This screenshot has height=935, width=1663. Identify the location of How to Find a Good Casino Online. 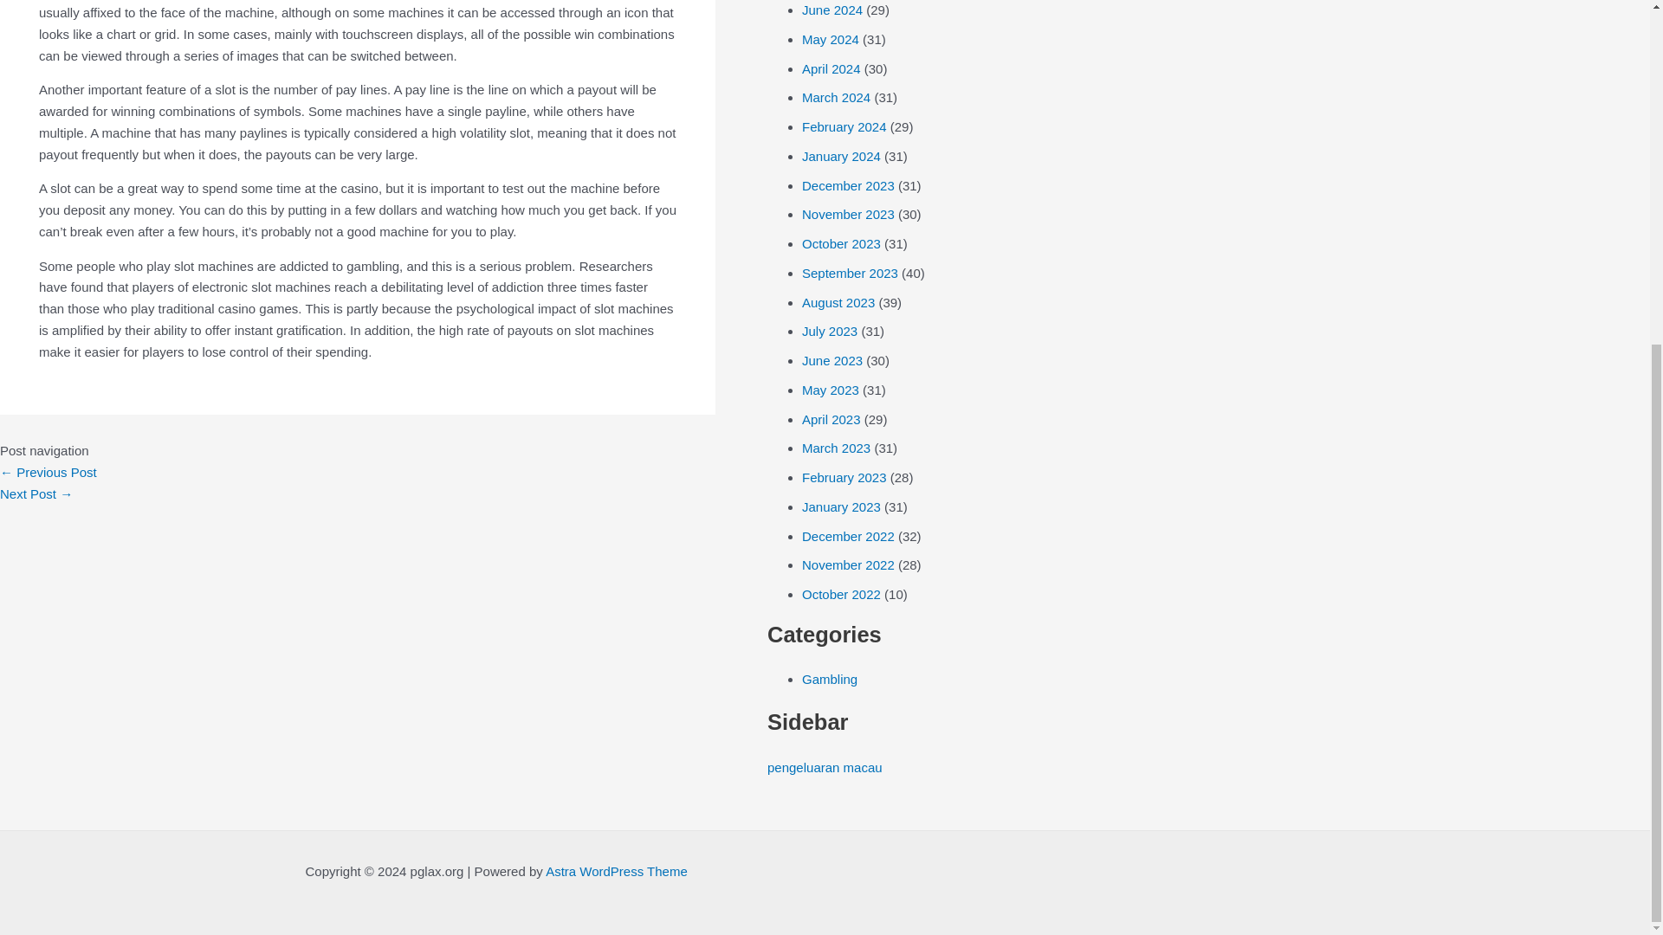
(49, 472).